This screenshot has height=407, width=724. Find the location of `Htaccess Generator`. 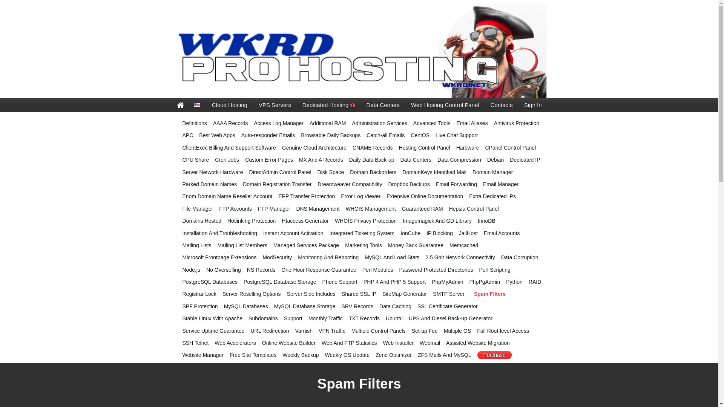

Htaccess Generator is located at coordinates (305, 221).